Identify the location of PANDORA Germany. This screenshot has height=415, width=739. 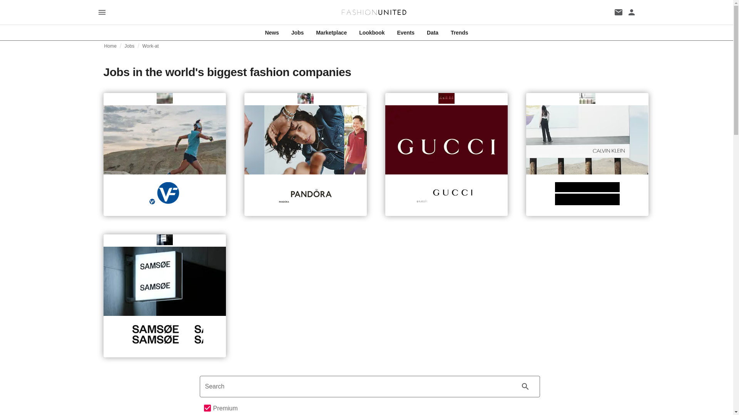
(306, 193).